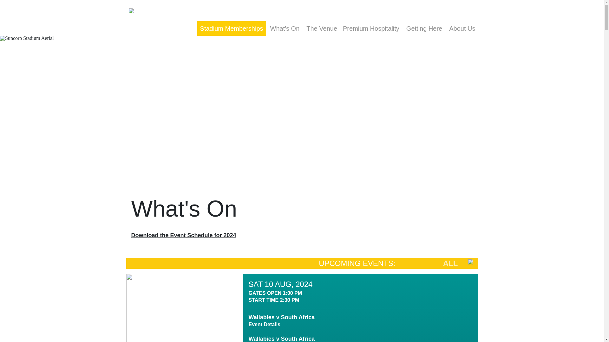 Image resolution: width=609 pixels, height=342 pixels. I want to click on What'S On, so click(285, 28).